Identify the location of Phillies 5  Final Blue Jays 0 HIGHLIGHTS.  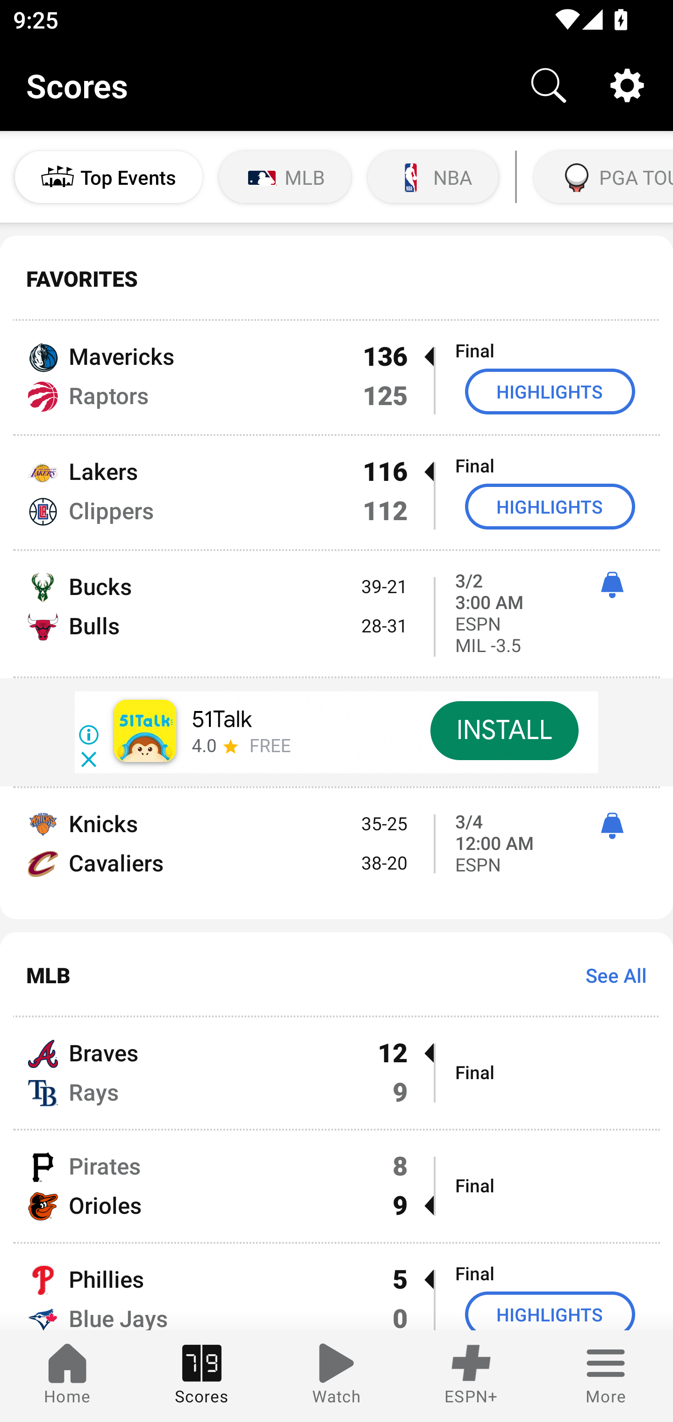
(336, 1287).